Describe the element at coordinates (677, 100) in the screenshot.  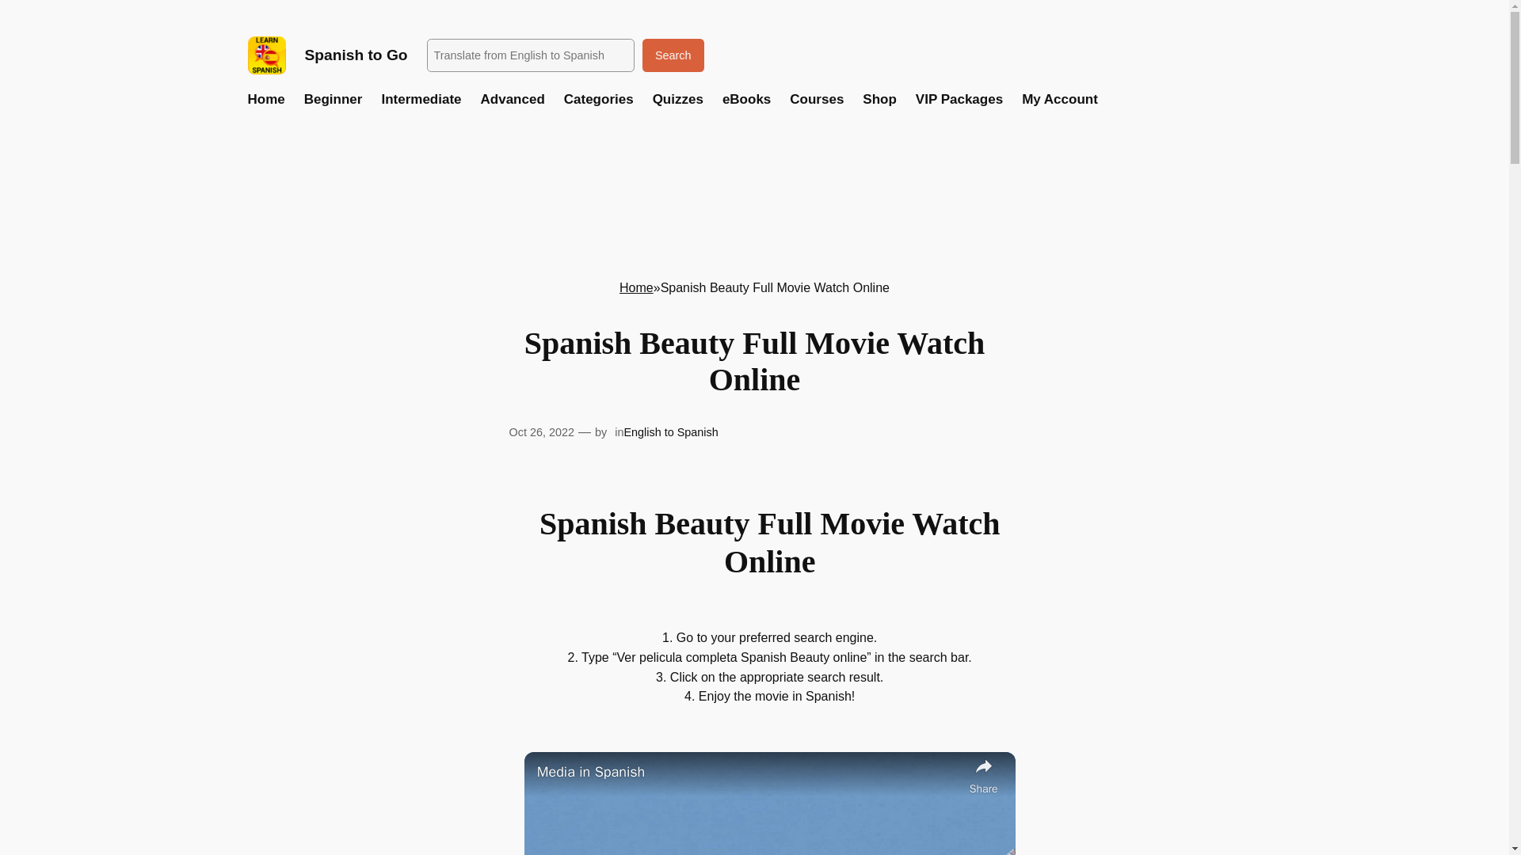
I see `Quizzes` at that location.